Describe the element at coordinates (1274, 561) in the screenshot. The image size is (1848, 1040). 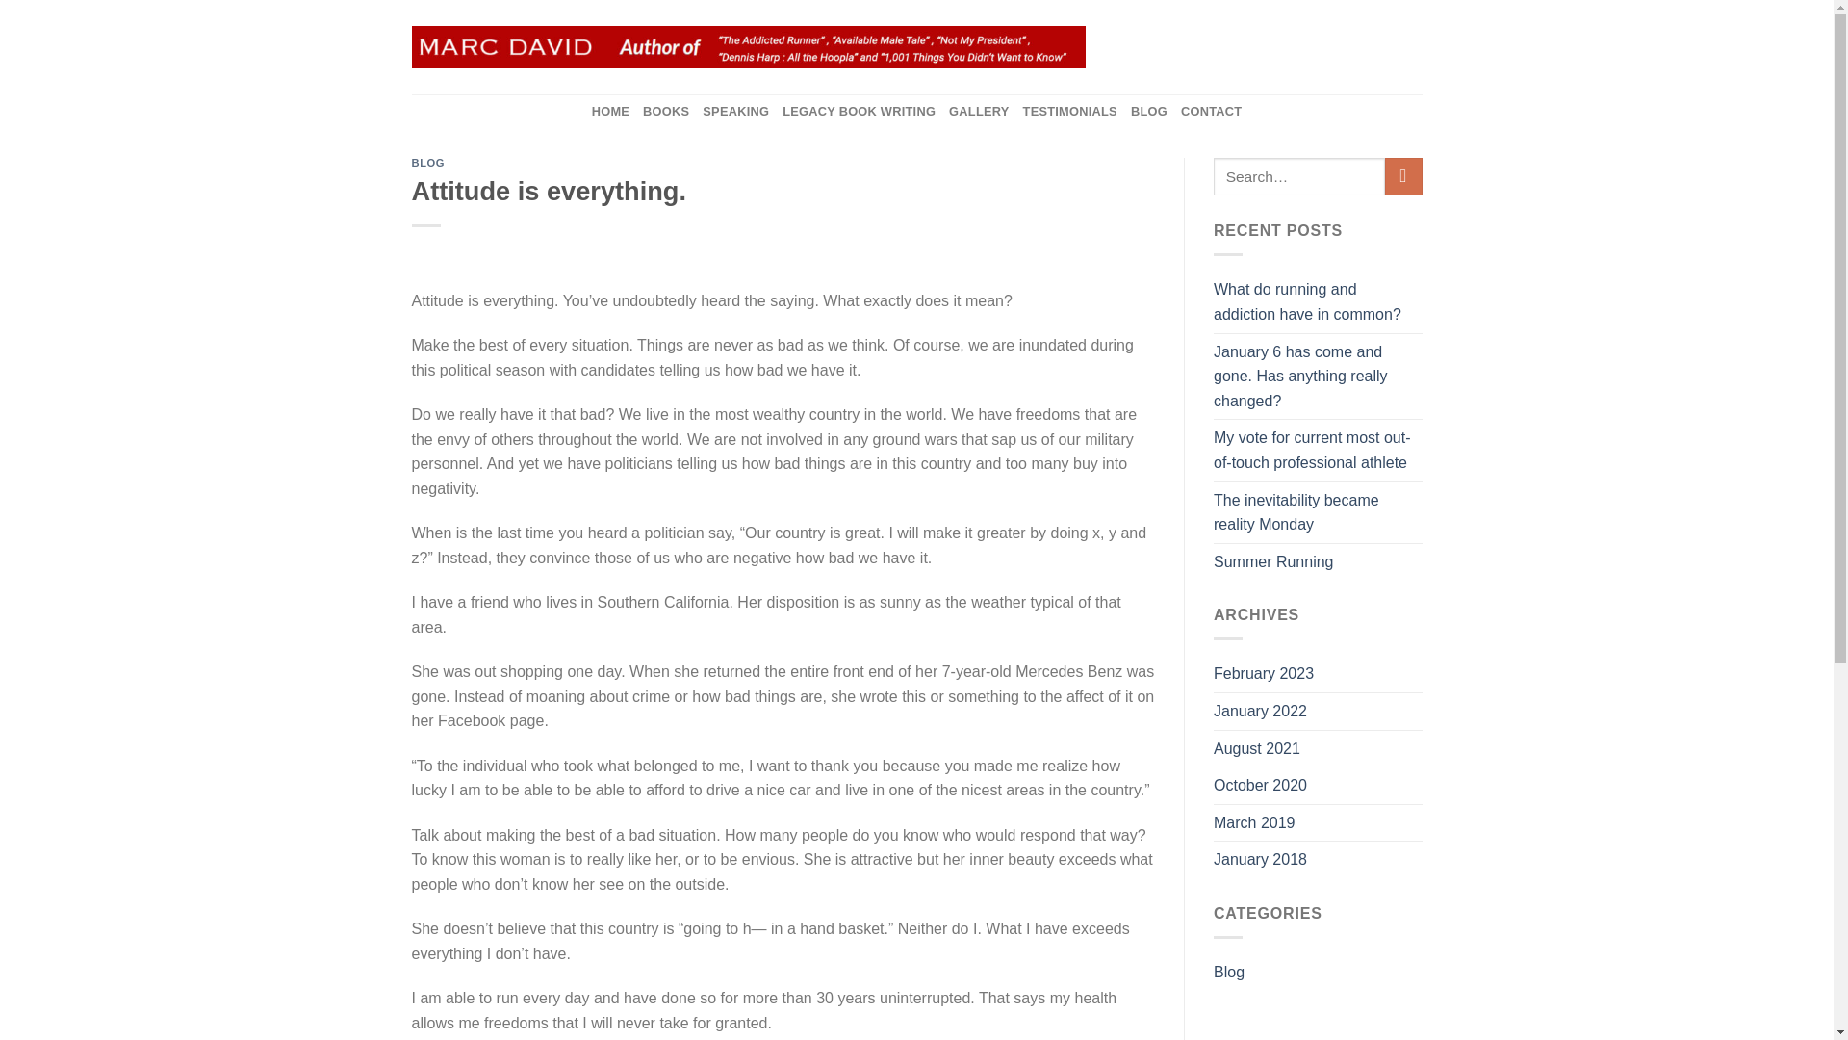
I see `Summer Running` at that location.